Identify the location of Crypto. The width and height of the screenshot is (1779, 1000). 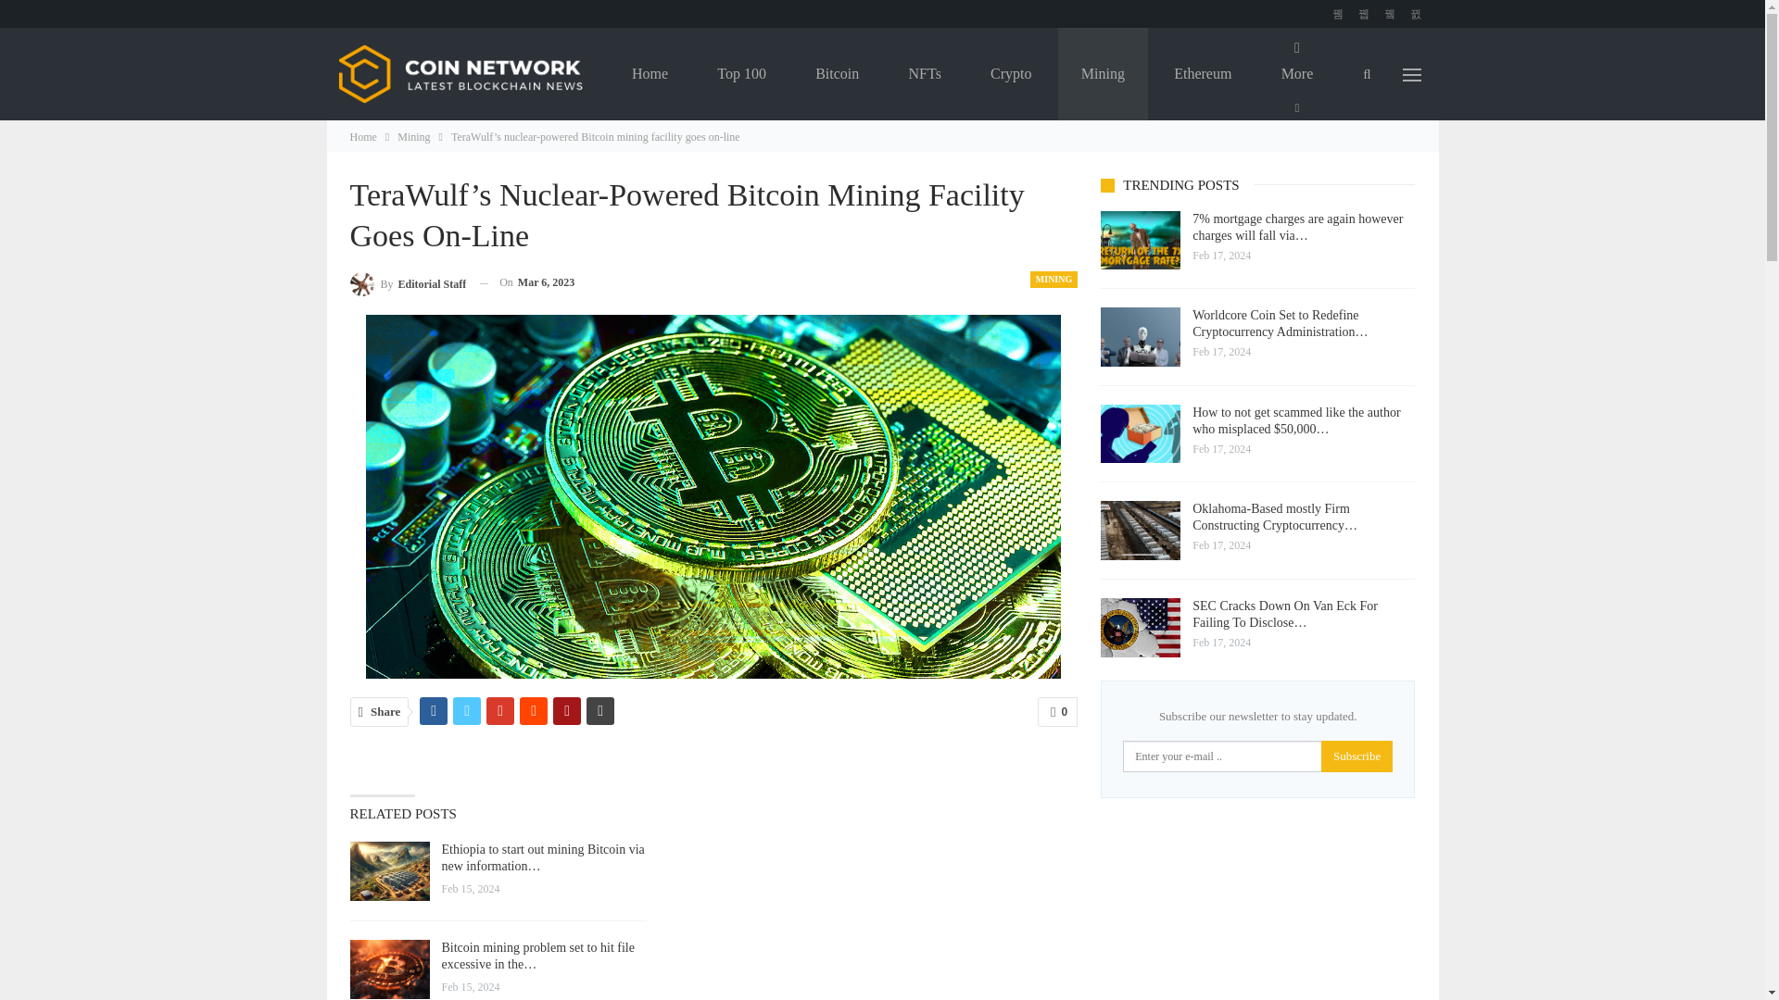
(1011, 74).